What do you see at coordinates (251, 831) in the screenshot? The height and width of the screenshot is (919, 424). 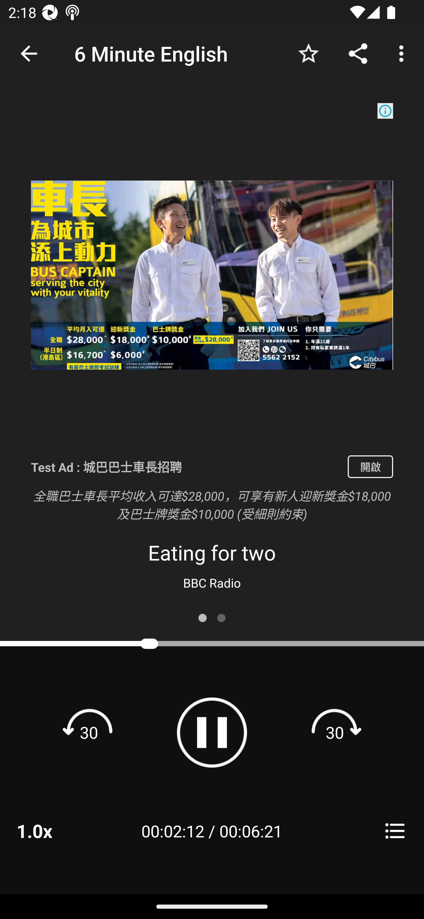 I see `00:06:21` at bounding box center [251, 831].